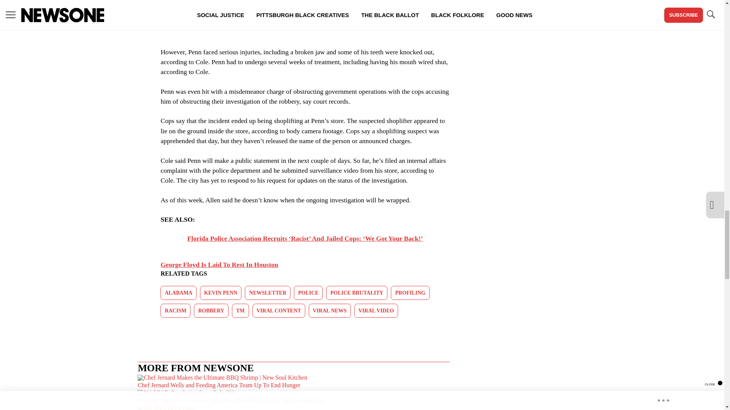 The image size is (730, 410). What do you see at coordinates (211, 311) in the screenshot?
I see `ROBBERY` at bounding box center [211, 311].